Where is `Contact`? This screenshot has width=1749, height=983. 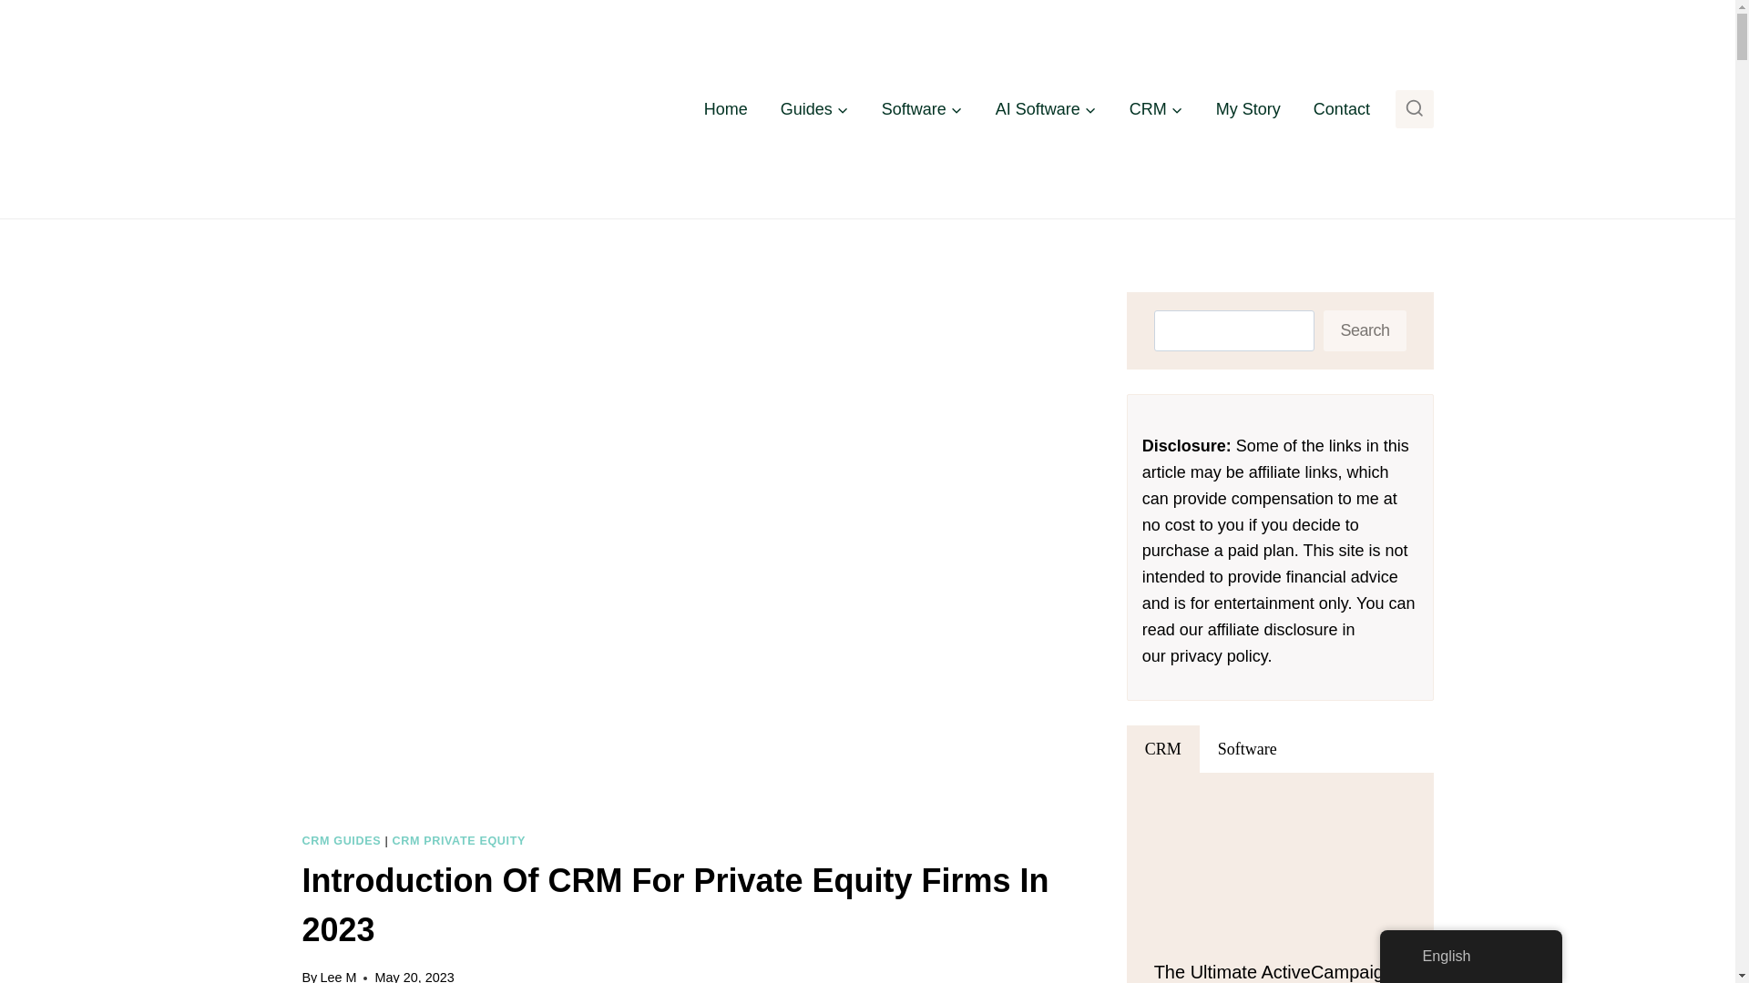
Contact is located at coordinates (1342, 109).